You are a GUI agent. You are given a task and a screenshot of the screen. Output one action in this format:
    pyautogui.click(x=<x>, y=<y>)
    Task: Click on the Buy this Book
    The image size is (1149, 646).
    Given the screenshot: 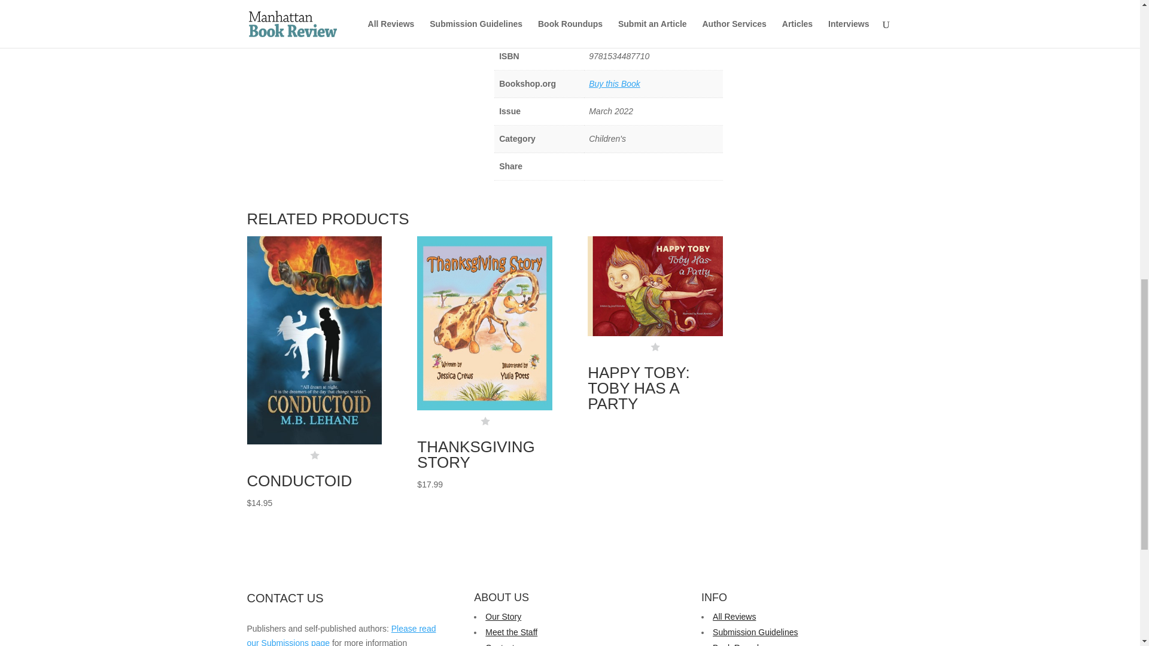 What is the action you would take?
    pyautogui.click(x=614, y=83)
    